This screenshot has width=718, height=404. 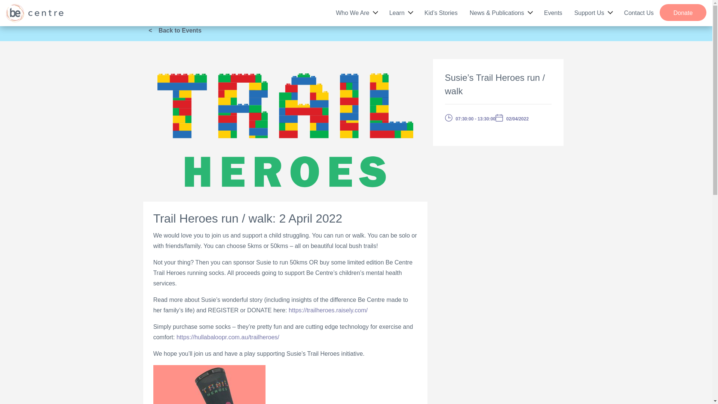 I want to click on Donate, so click(x=683, y=12).